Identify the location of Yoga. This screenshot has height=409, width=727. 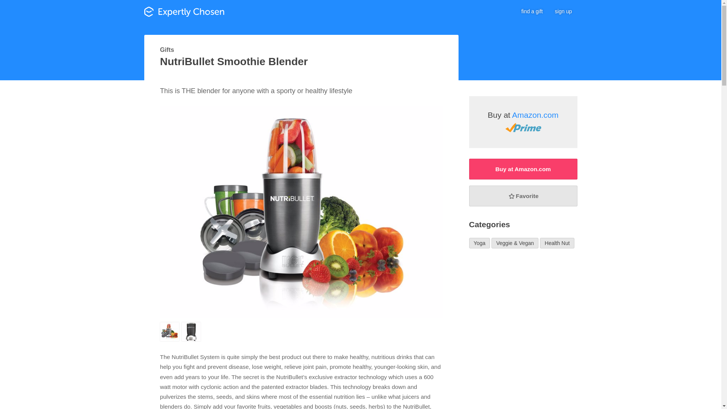
(479, 243).